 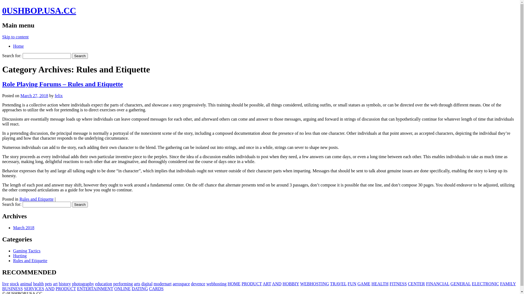 What do you see at coordinates (162, 289) in the screenshot?
I see `S` at bounding box center [162, 289].